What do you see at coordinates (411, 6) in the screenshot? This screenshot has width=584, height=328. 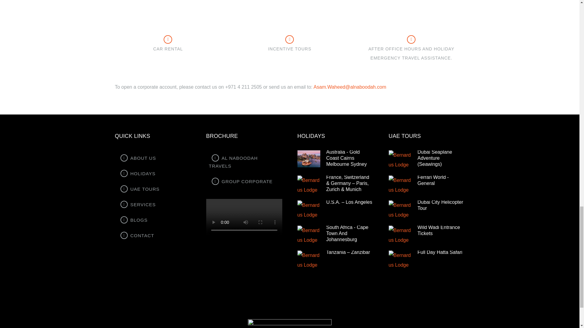 I see `AIRPORT TRANSFERS` at bounding box center [411, 6].